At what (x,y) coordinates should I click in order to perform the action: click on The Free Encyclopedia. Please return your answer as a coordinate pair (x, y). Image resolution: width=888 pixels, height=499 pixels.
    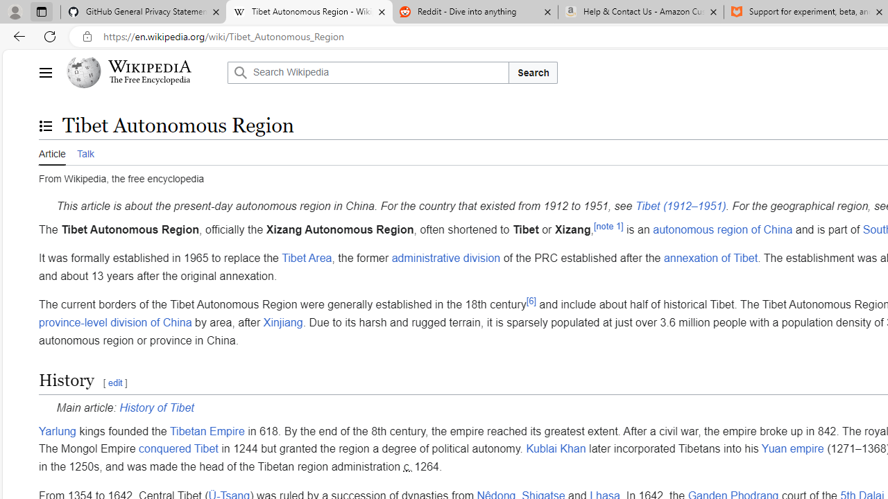
    Looking at the image, I should click on (150, 80).